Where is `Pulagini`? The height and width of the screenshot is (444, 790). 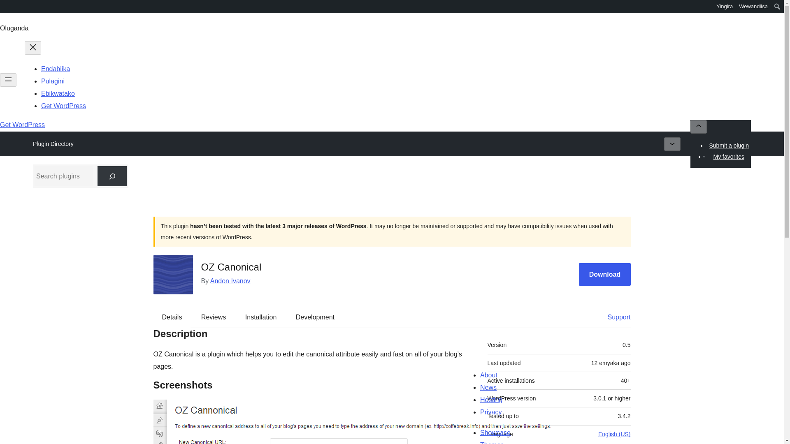 Pulagini is located at coordinates (53, 81).